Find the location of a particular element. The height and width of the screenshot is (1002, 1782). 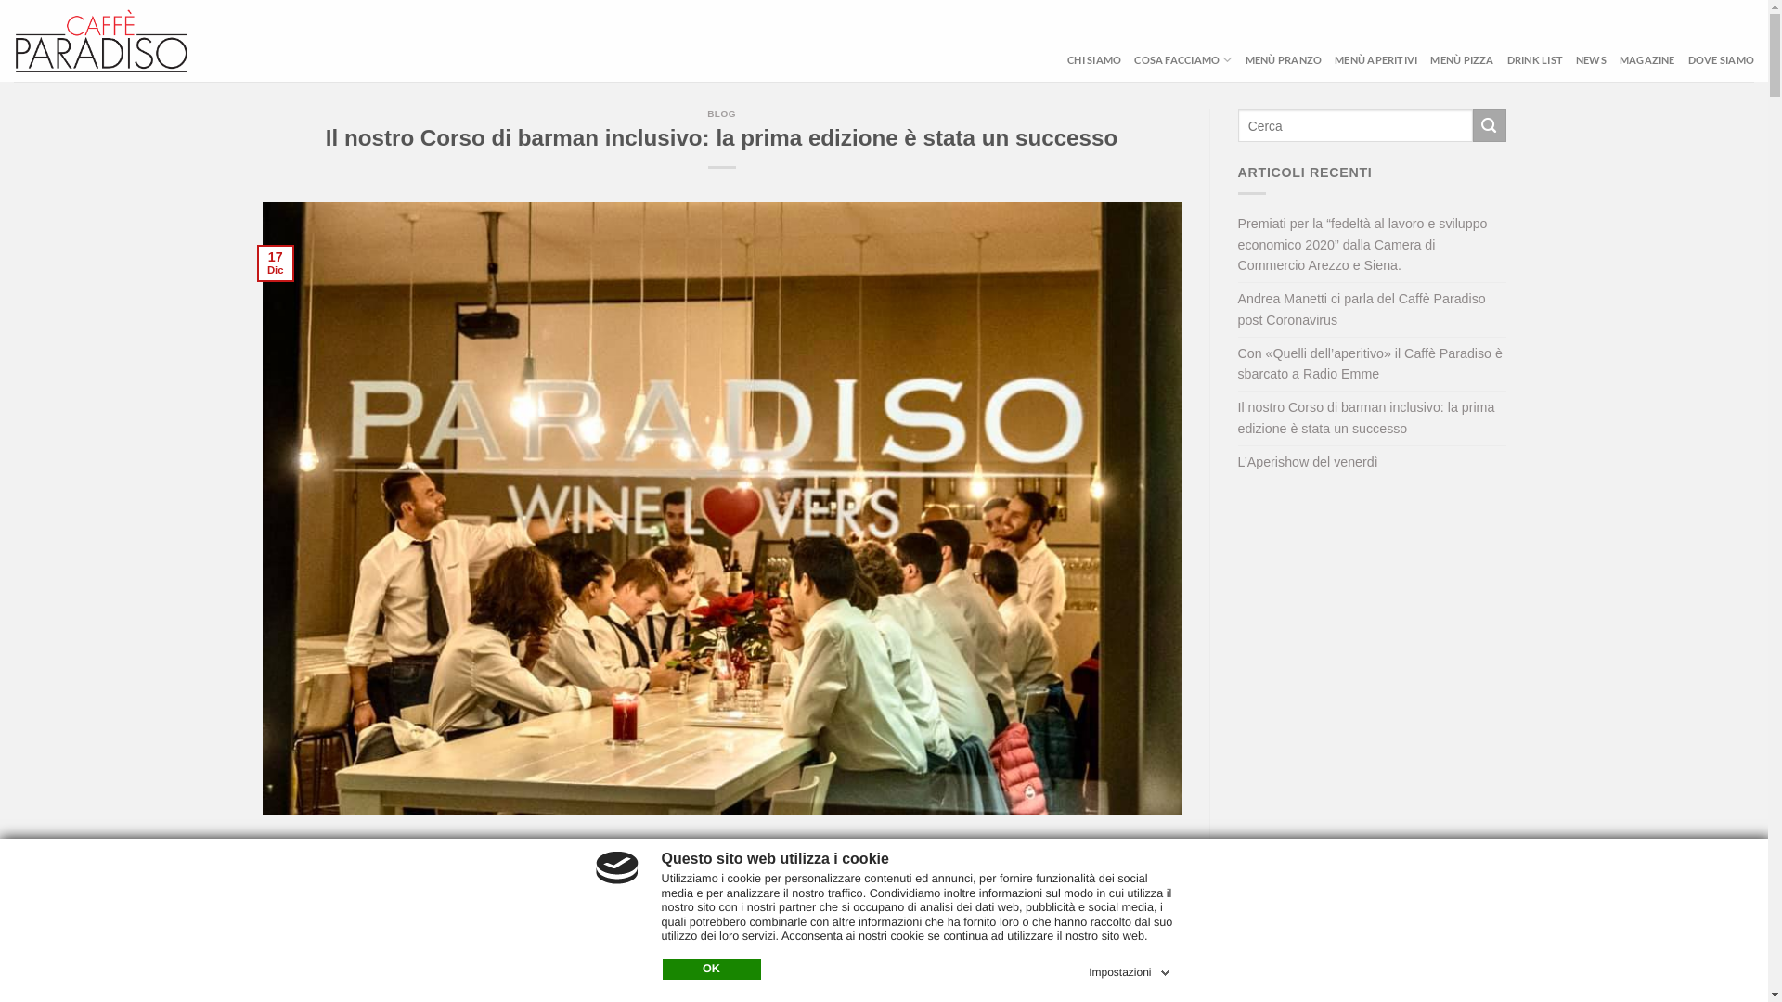

BLOG is located at coordinates (722, 113).